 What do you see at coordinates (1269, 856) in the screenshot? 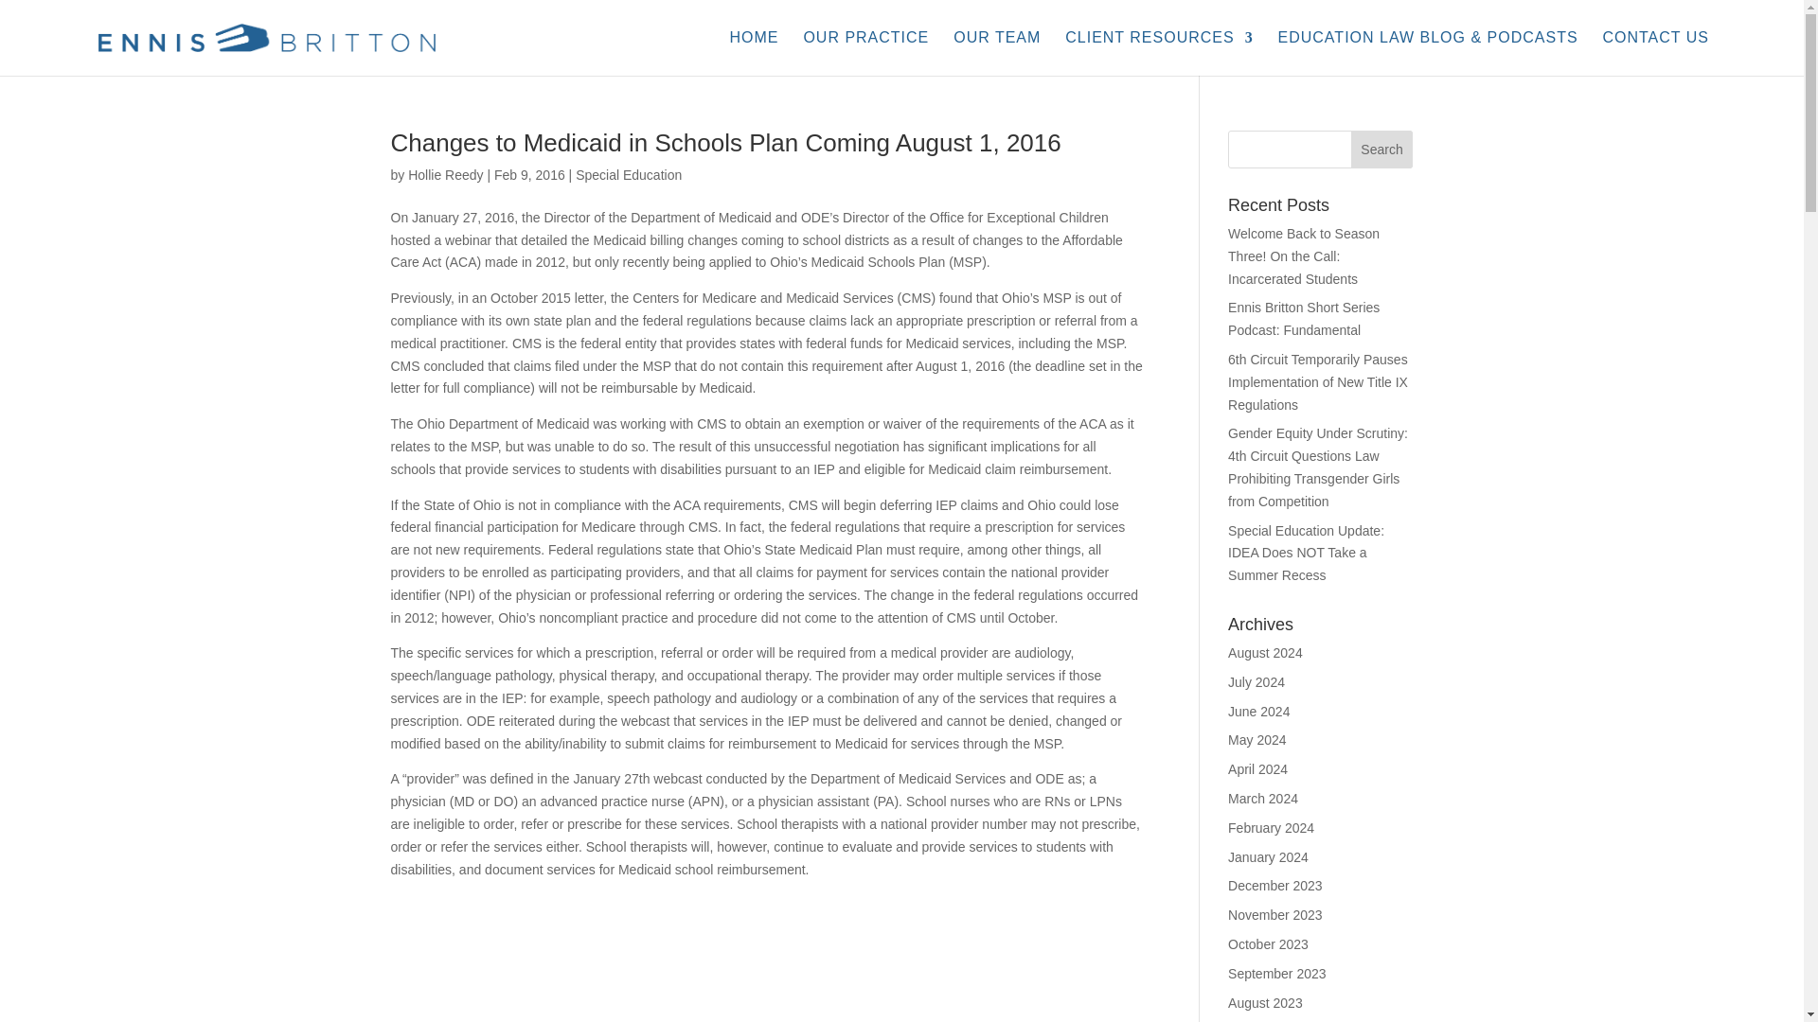
I see `January 2024` at bounding box center [1269, 856].